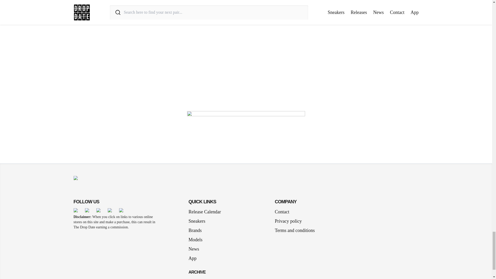 Image resolution: width=496 pixels, height=279 pixels. Describe the element at coordinates (205, 212) in the screenshot. I see `Release Calendar` at that location.